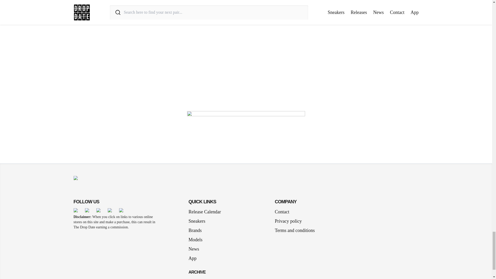 Image resolution: width=496 pixels, height=279 pixels. Describe the element at coordinates (205, 212) in the screenshot. I see `Release Calendar` at that location.